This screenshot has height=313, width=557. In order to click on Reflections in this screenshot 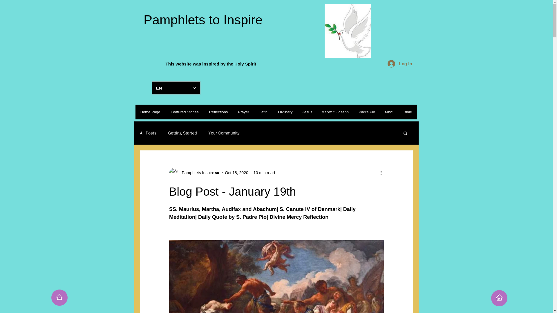, I will do `click(218, 112)`.